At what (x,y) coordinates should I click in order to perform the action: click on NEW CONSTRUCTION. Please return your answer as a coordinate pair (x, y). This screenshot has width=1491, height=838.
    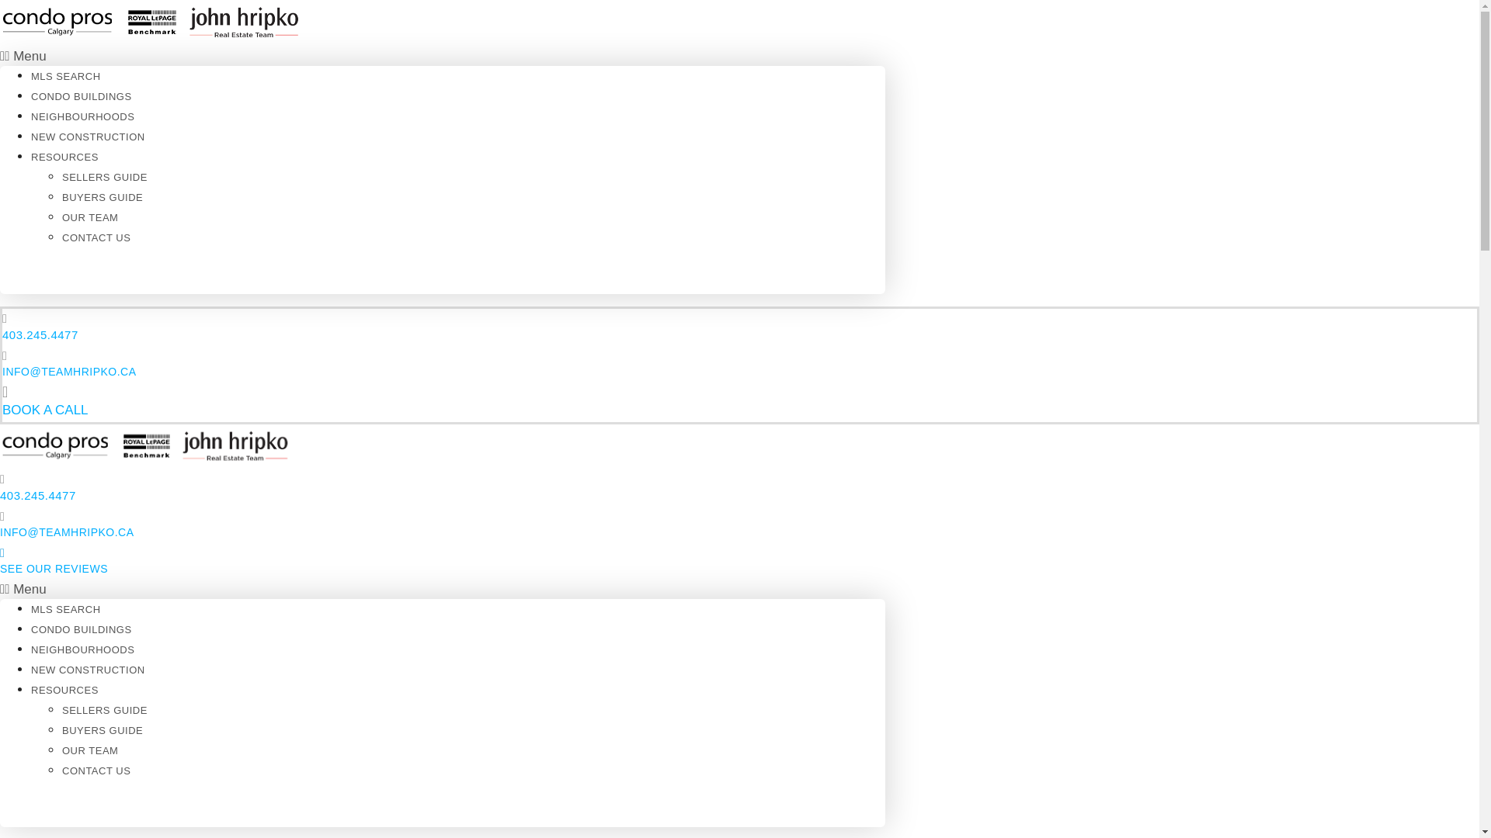
    Looking at the image, I should click on (88, 670).